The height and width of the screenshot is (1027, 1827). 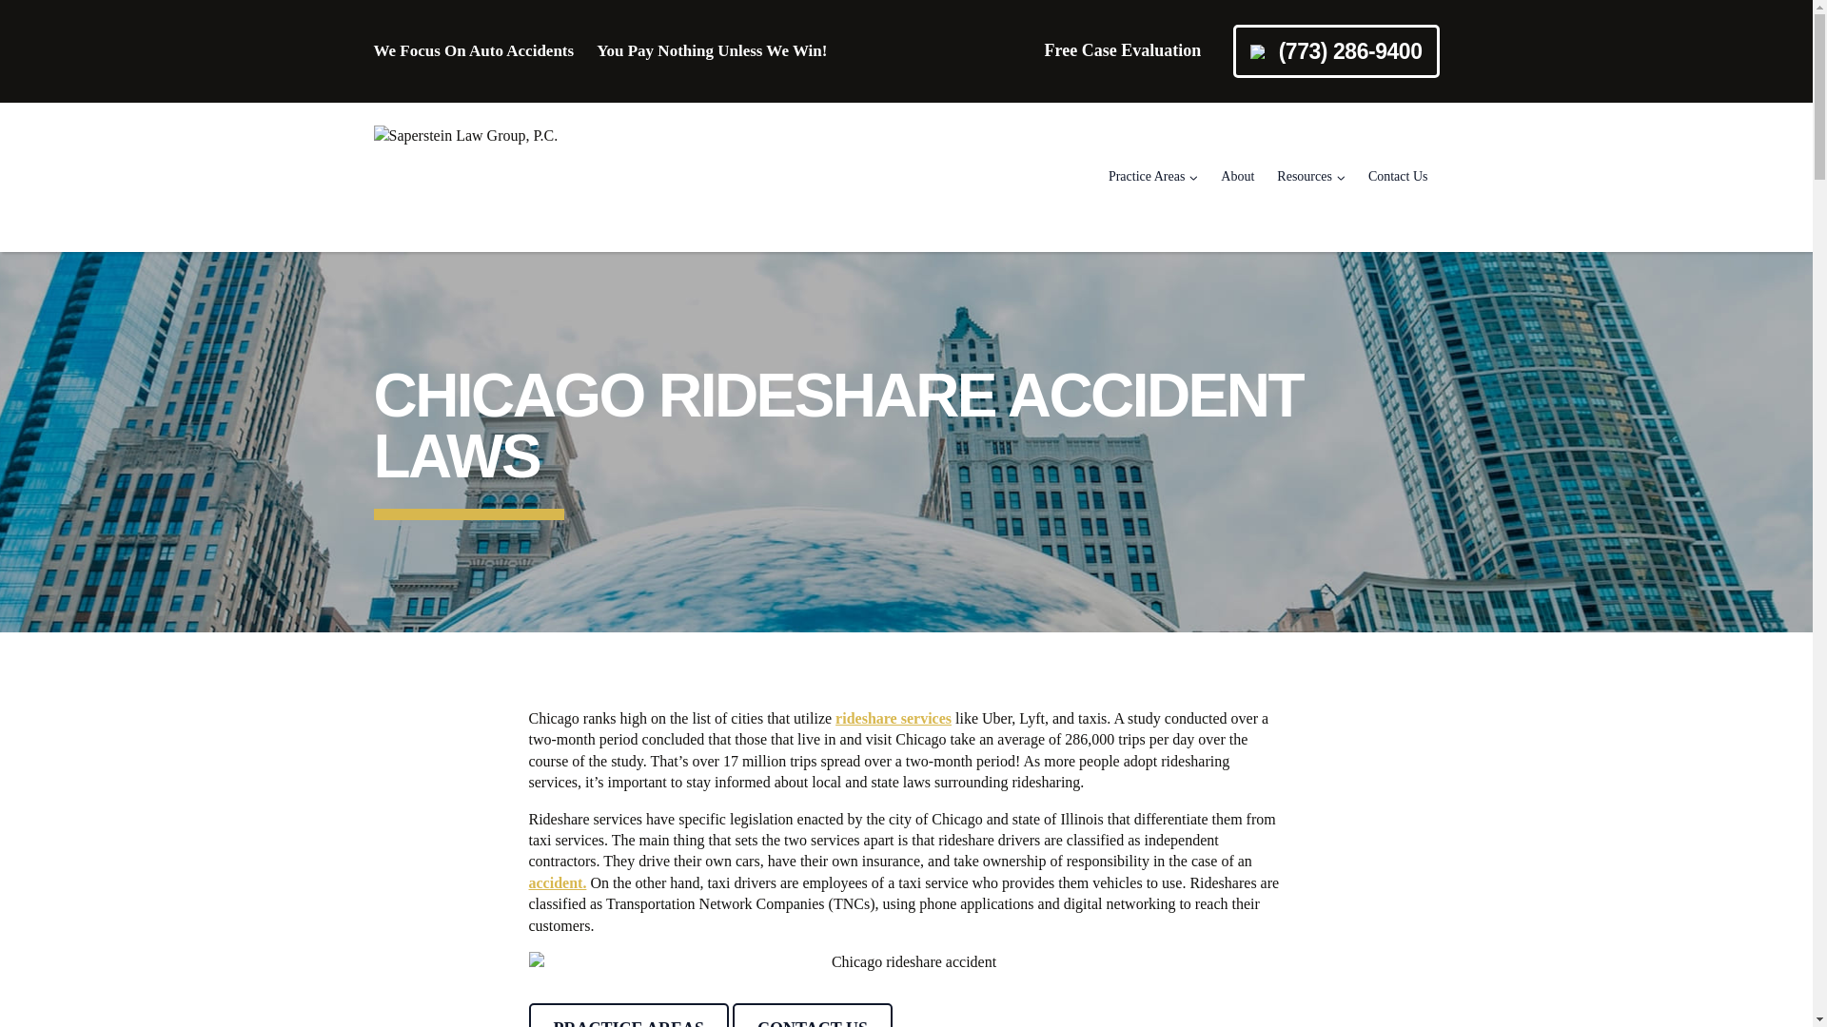 What do you see at coordinates (1311, 177) in the screenshot?
I see `Resources` at bounding box center [1311, 177].